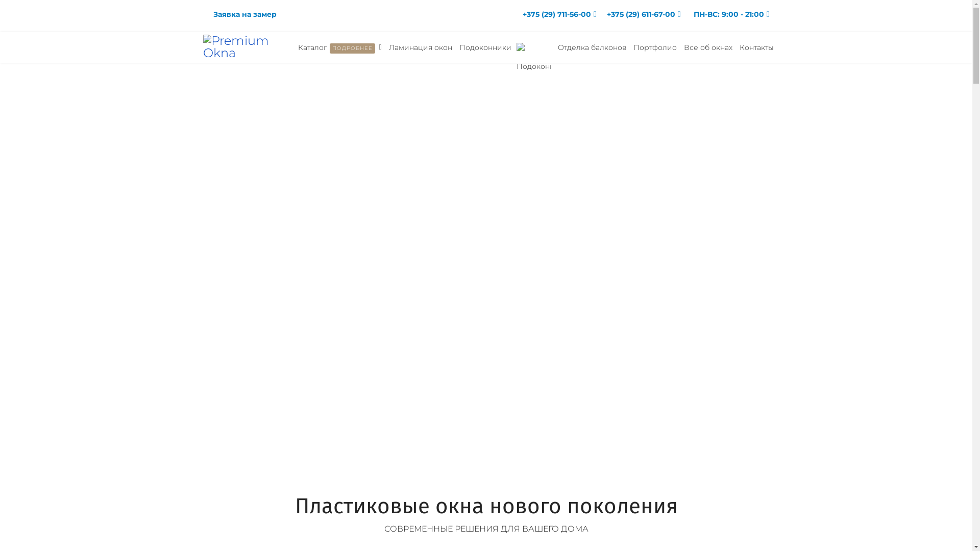  What do you see at coordinates (557, 14) in the screenshot?
I see `+375 (29) 711-56-00` at bounding box center [557, 14].